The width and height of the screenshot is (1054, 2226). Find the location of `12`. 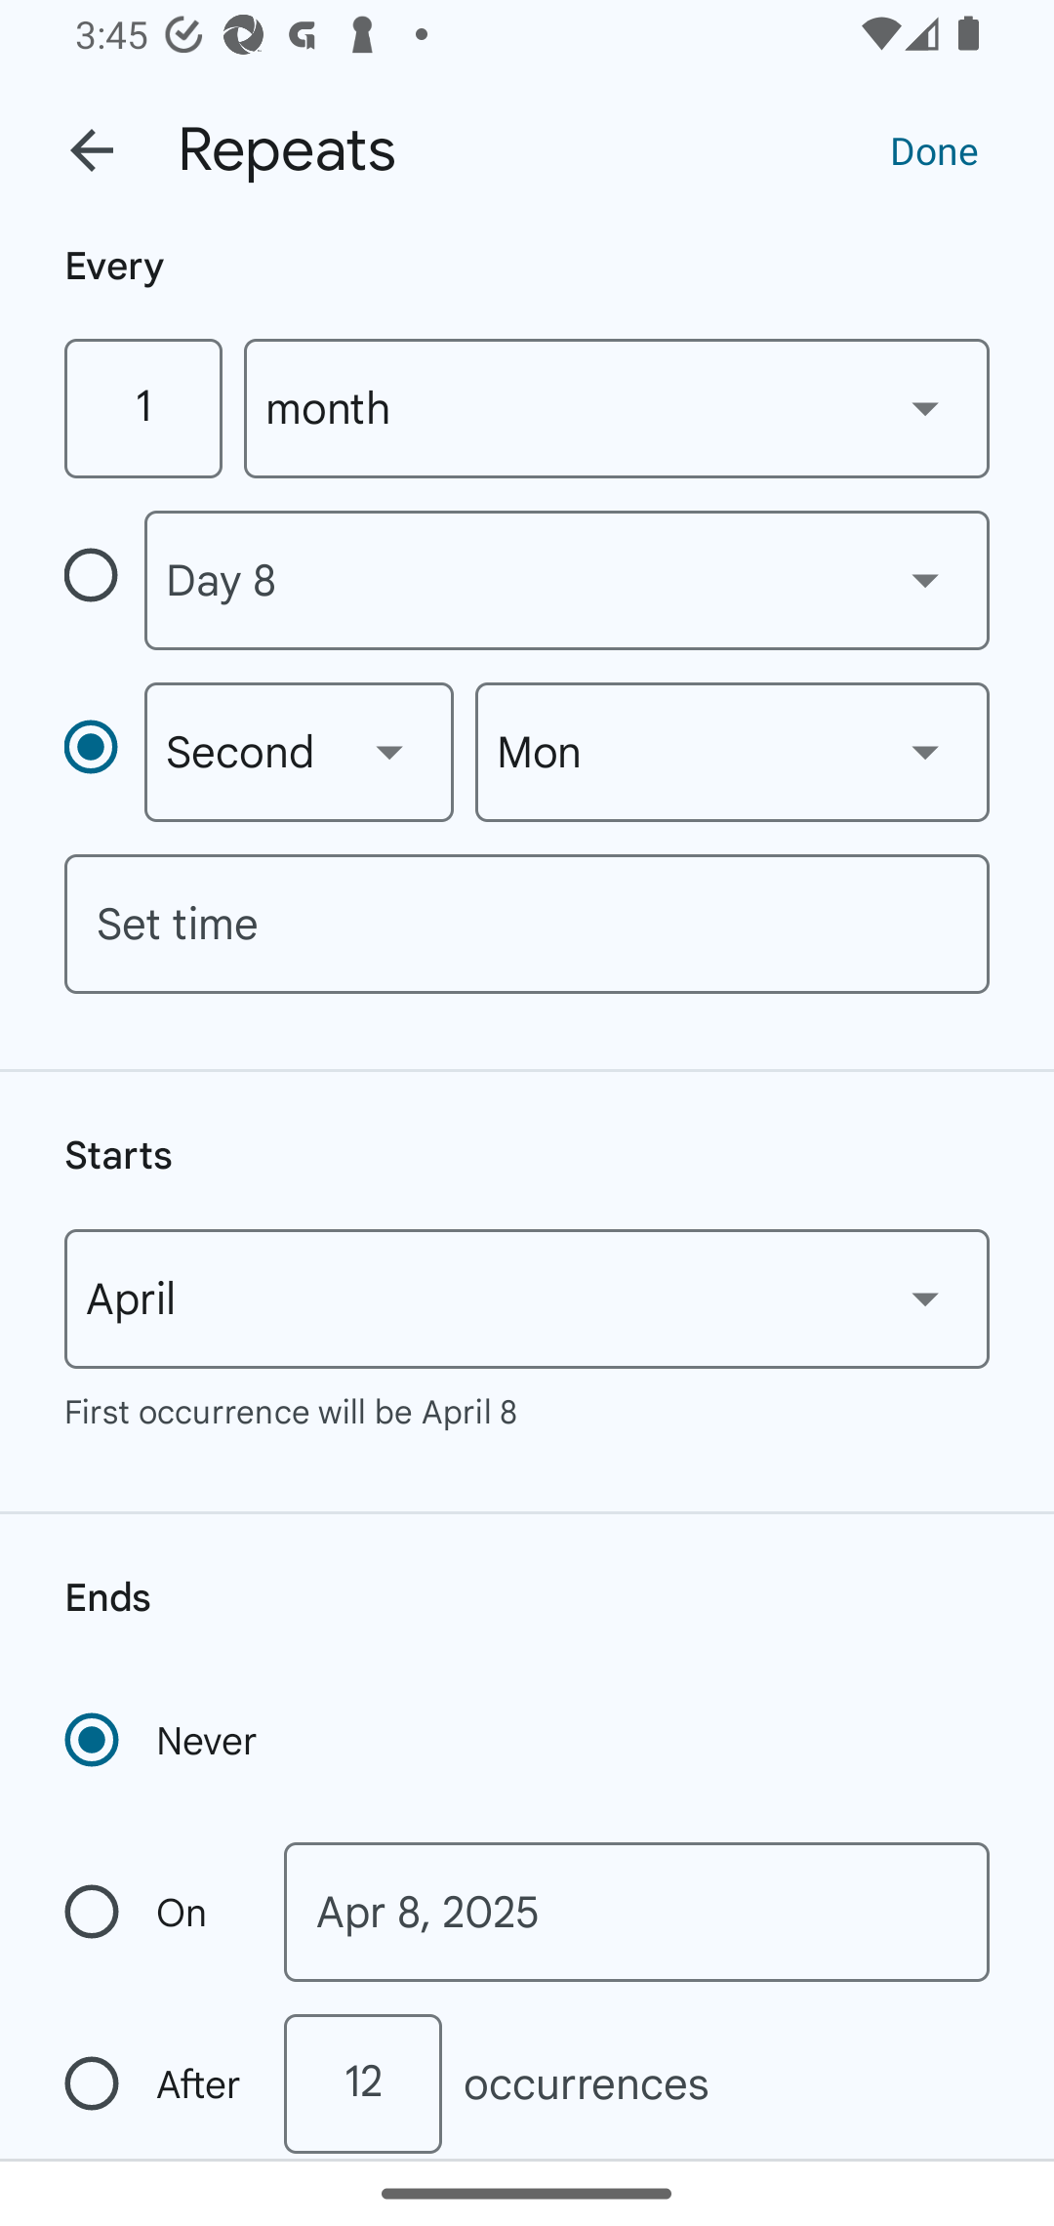

12 is located at coordinates (362, 2084).